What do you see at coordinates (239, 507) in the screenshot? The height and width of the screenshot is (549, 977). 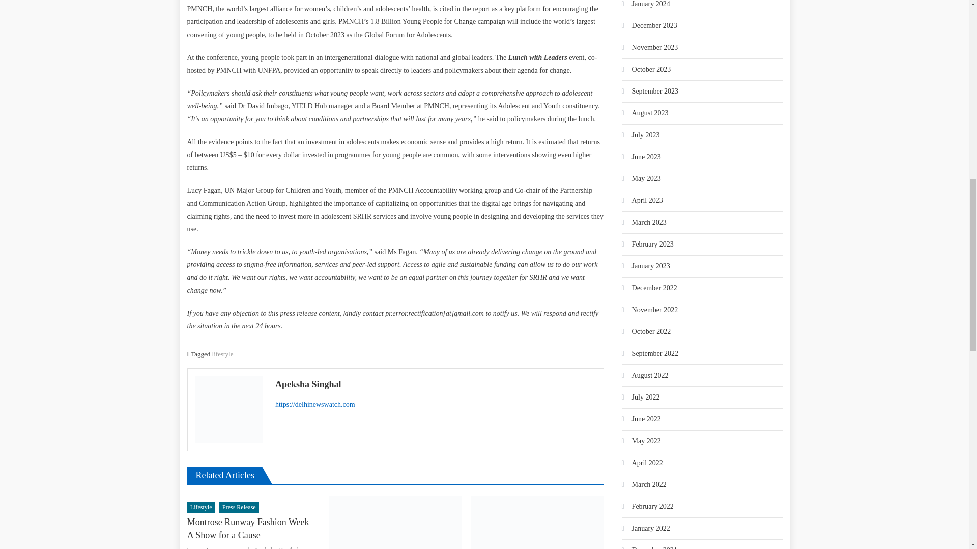 I see `Press Release` at bounding box center [239, 507].